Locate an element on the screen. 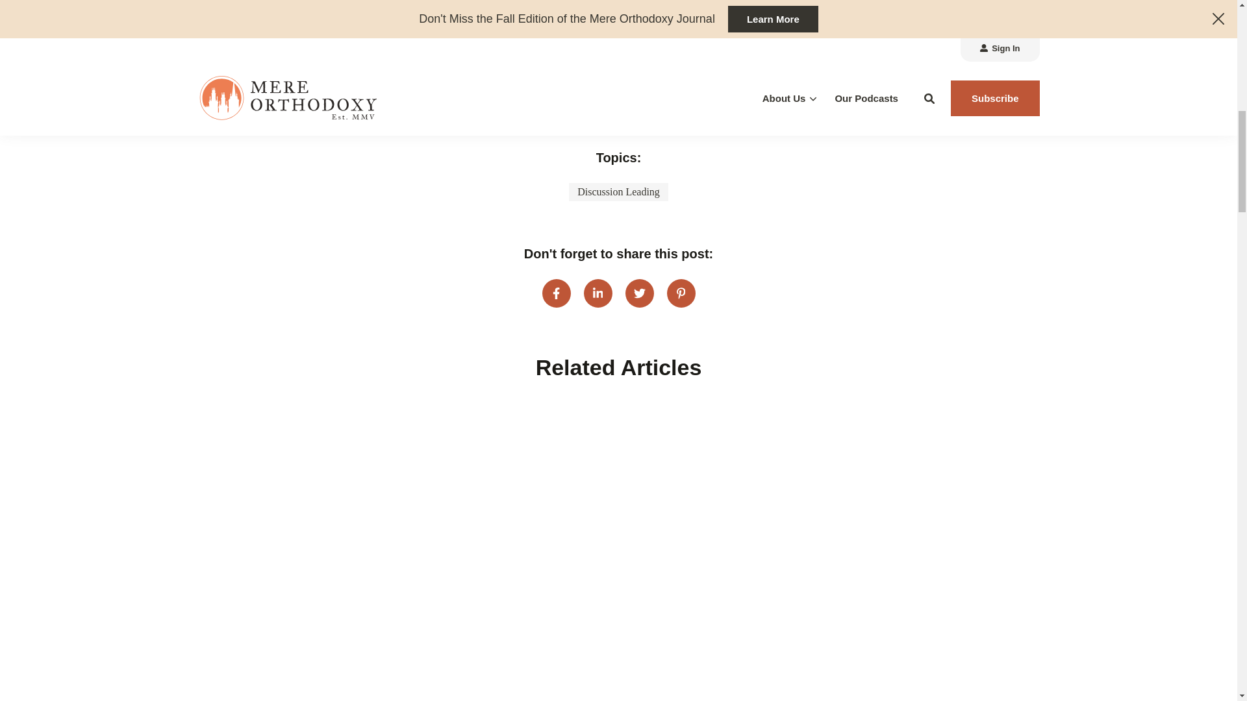 The image size is (1247, 701). Share on Pinterest is located at coordinates (680, 293).